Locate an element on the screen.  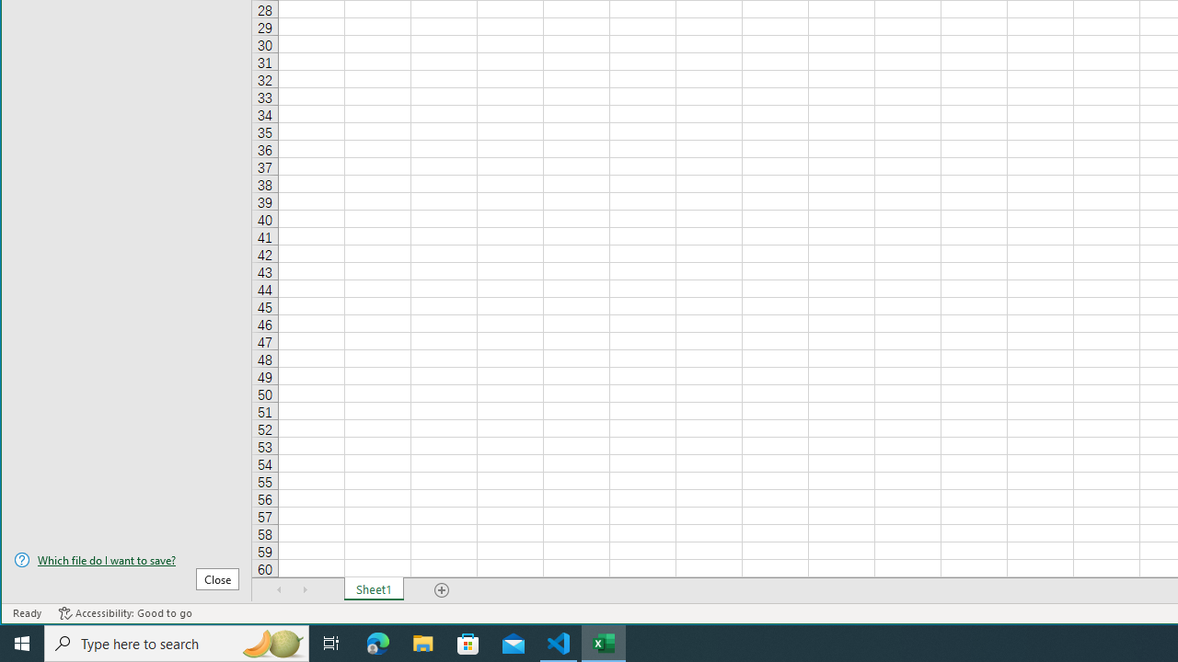
Visual Studio Code - 1 running window is located at coordinates (559, 644).